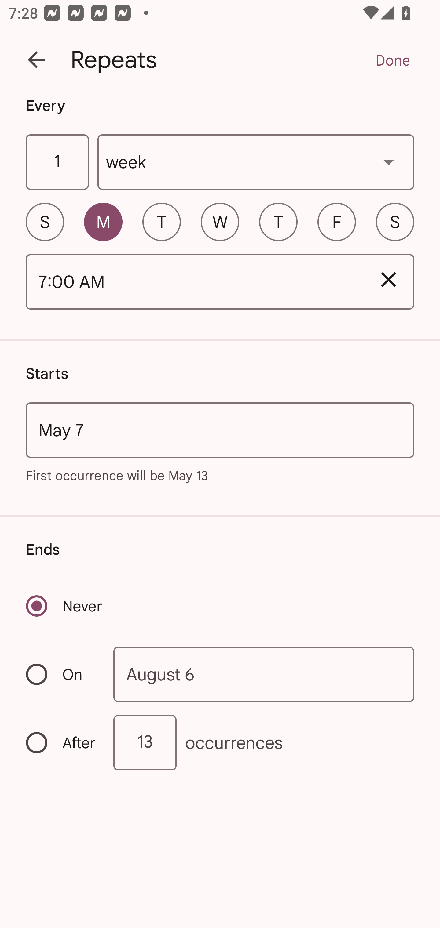 This screenshot has width=440, height=928. Describe the element at coordinates (256, 162) in the screenshot. I see `week` at that location.